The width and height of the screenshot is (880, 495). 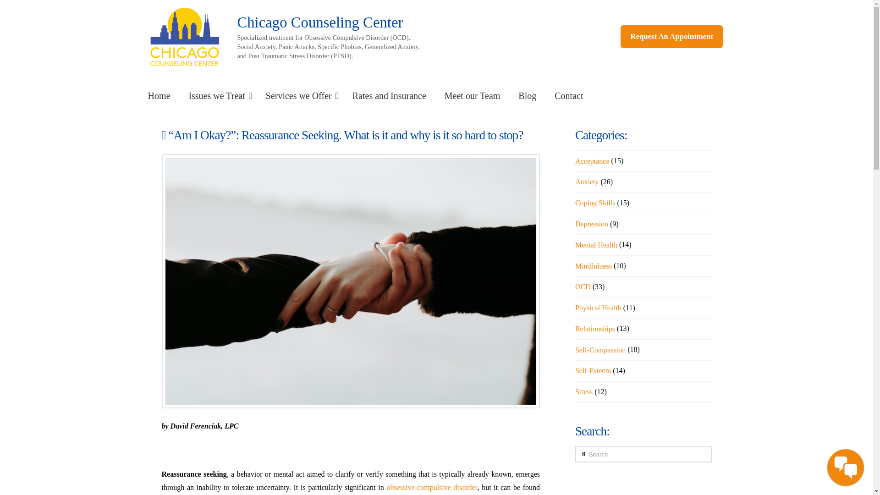 What do you see at coordinates (472, 96) in the screenshot?
I see `Meet our Team` at bounding box center [472, 96].